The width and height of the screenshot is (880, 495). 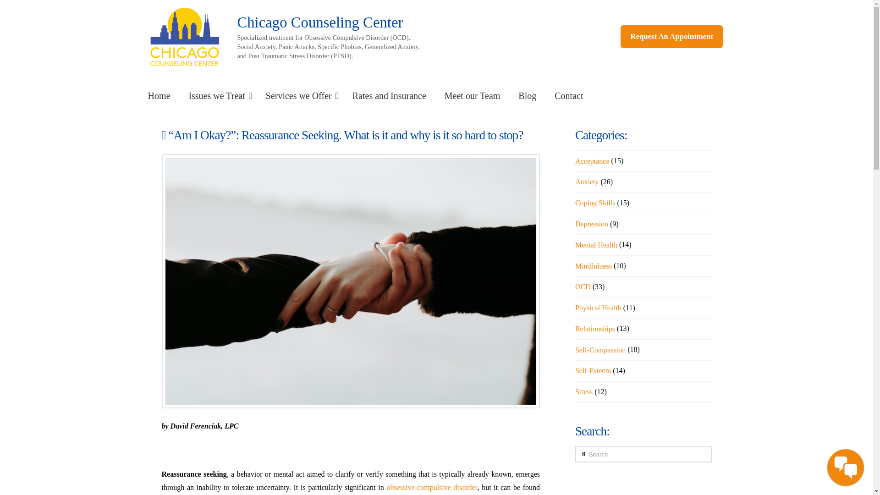 What do you see at coordinates (472, 96) in the screenshot?
I see `Meet our Team` at bounding box center [472, 96].